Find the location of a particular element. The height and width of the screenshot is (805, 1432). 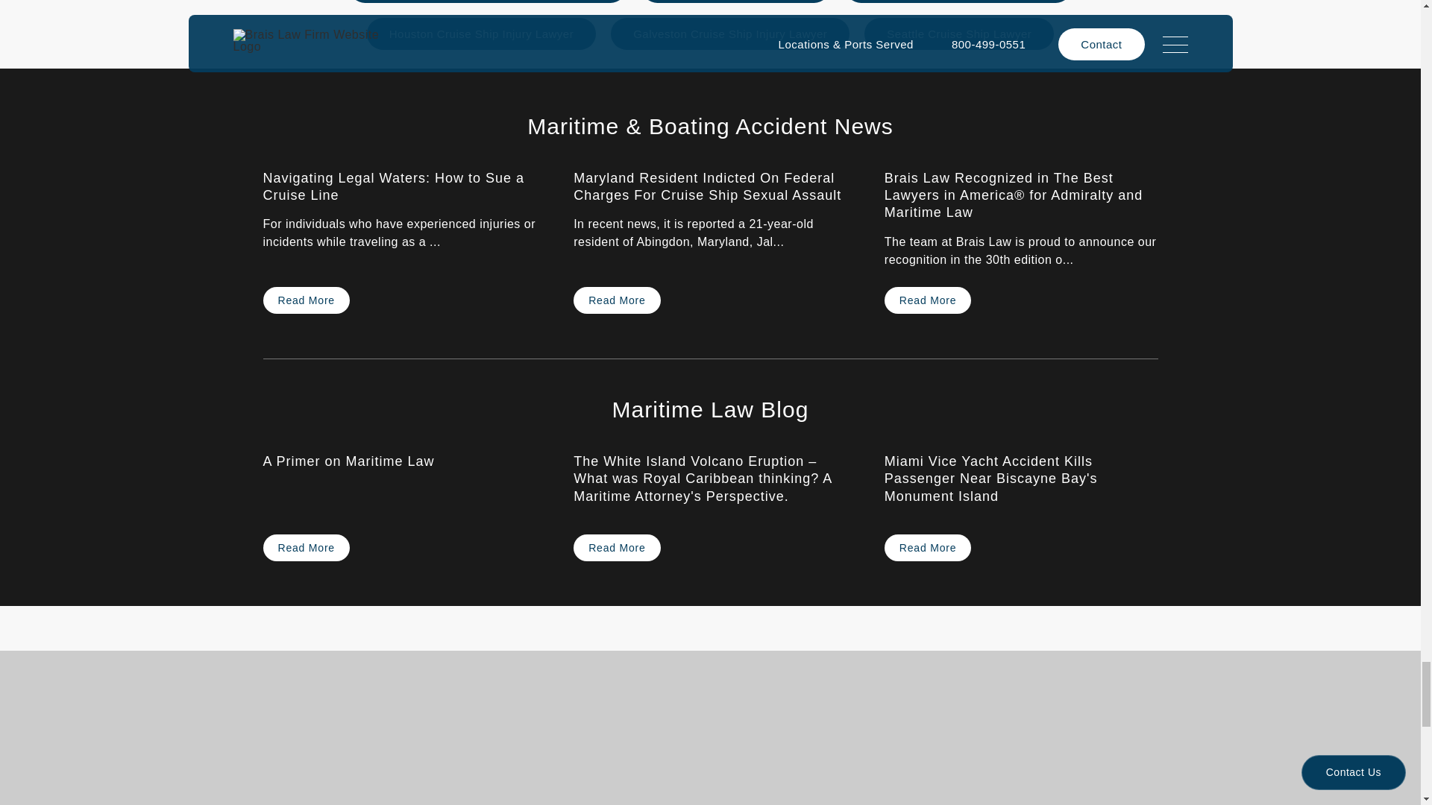

Cruise Ship Lawyer is located at coordinates (735, 1).